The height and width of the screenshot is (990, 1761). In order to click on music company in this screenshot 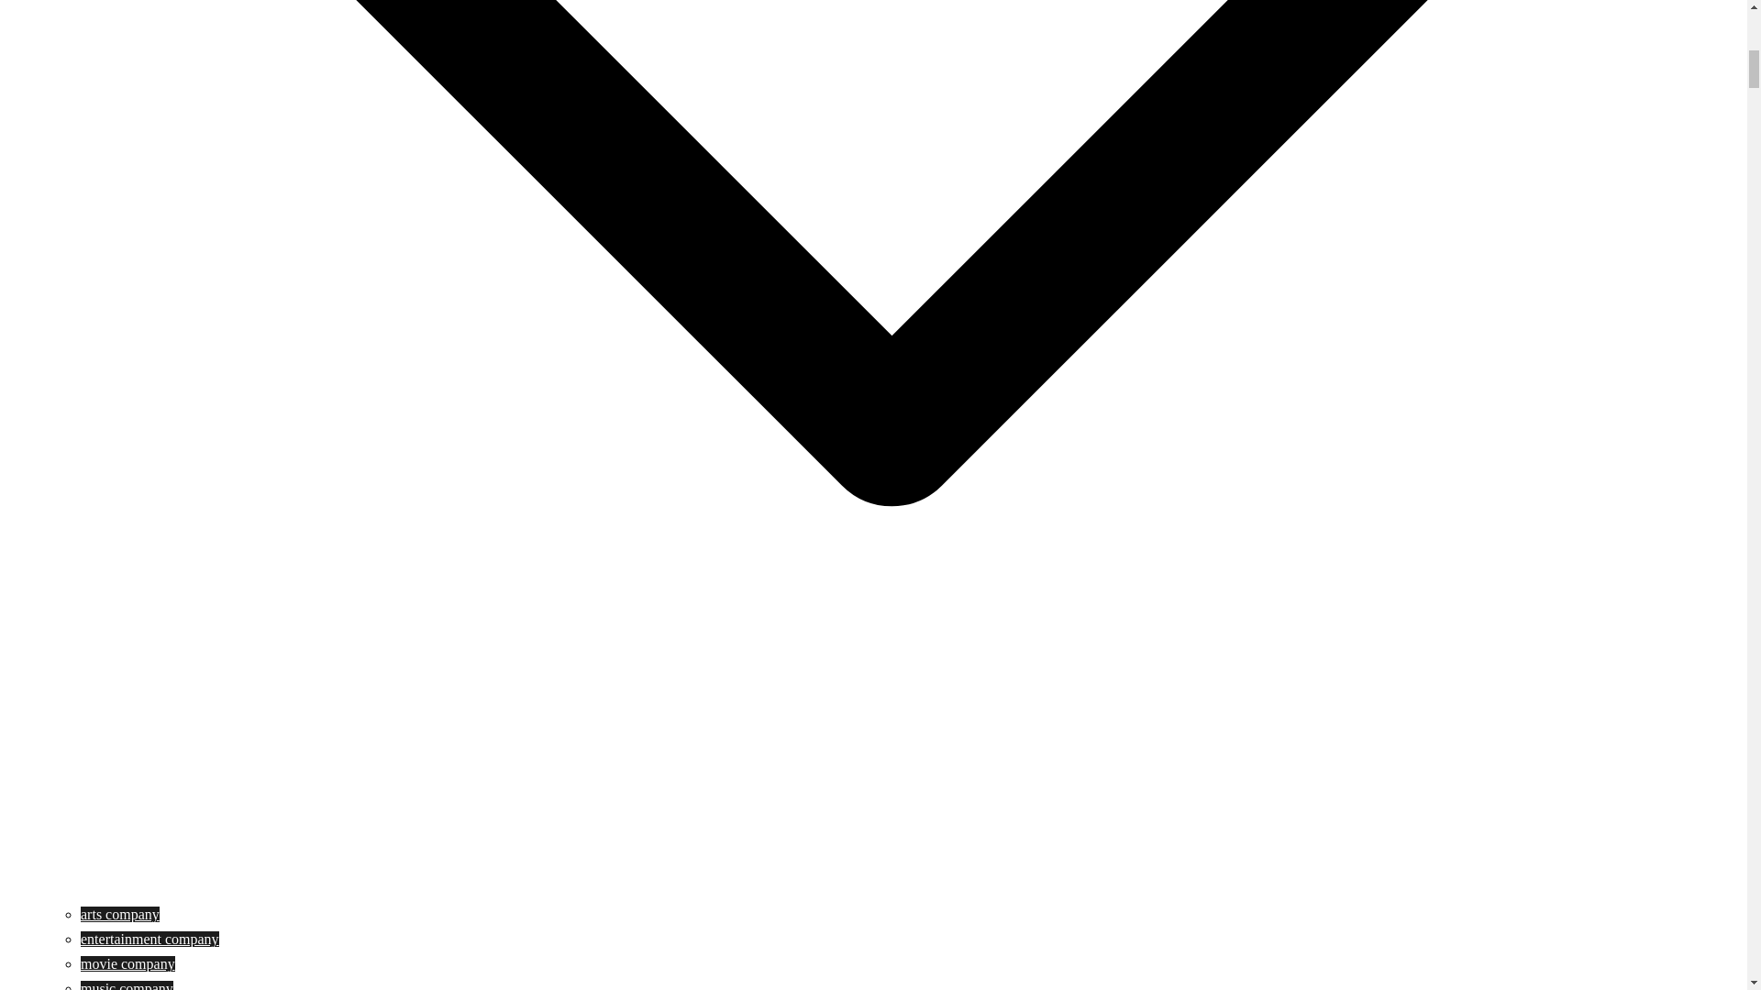, I will do `click(127, 985)`.